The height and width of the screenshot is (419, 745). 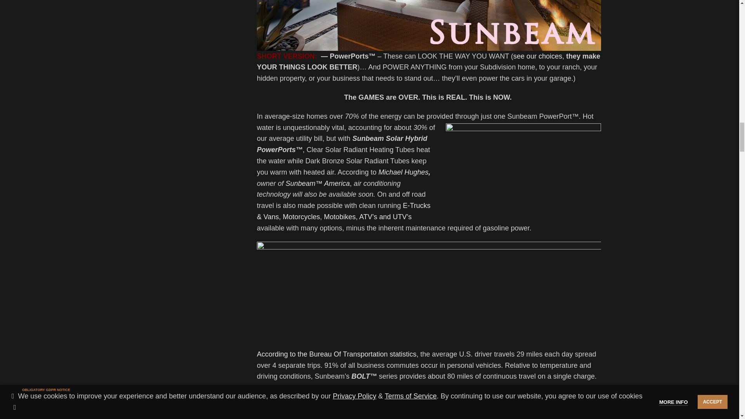 I want to click on Motobikes, so click(x=340, y=216).